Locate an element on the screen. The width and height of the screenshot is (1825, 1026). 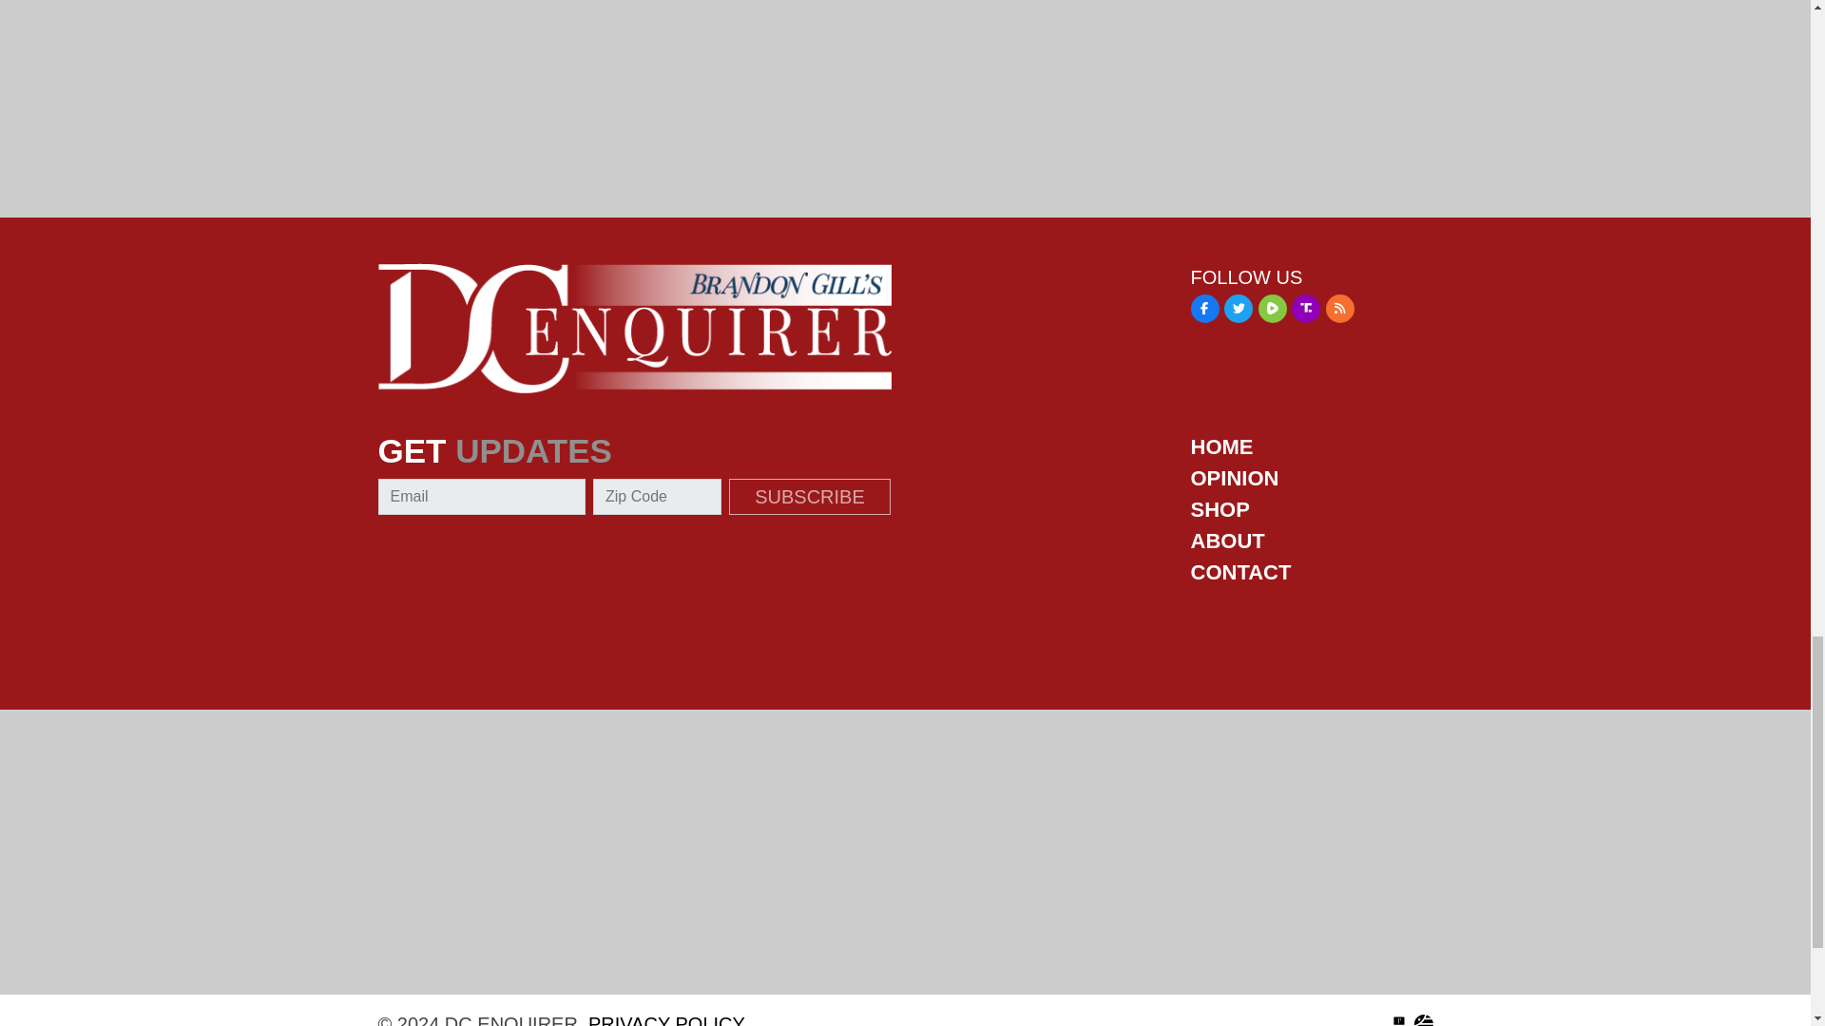
Facebook is located at coordinates (1203, 308).